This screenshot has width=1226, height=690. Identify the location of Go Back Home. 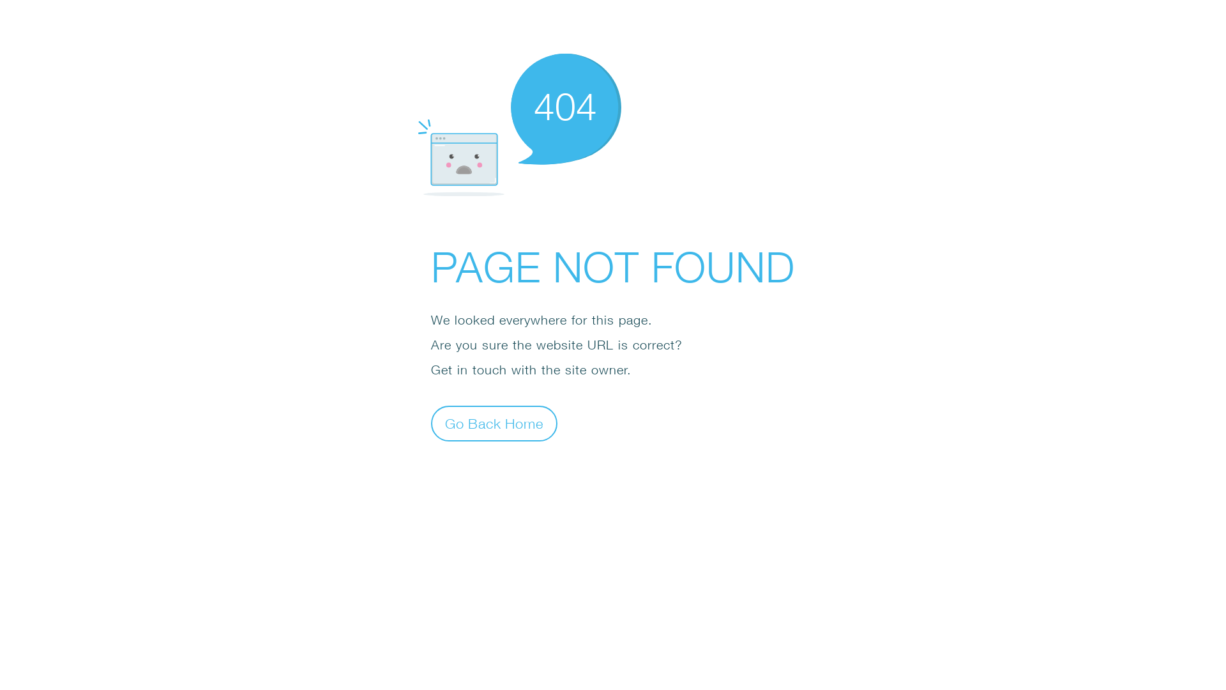
(494, 423).